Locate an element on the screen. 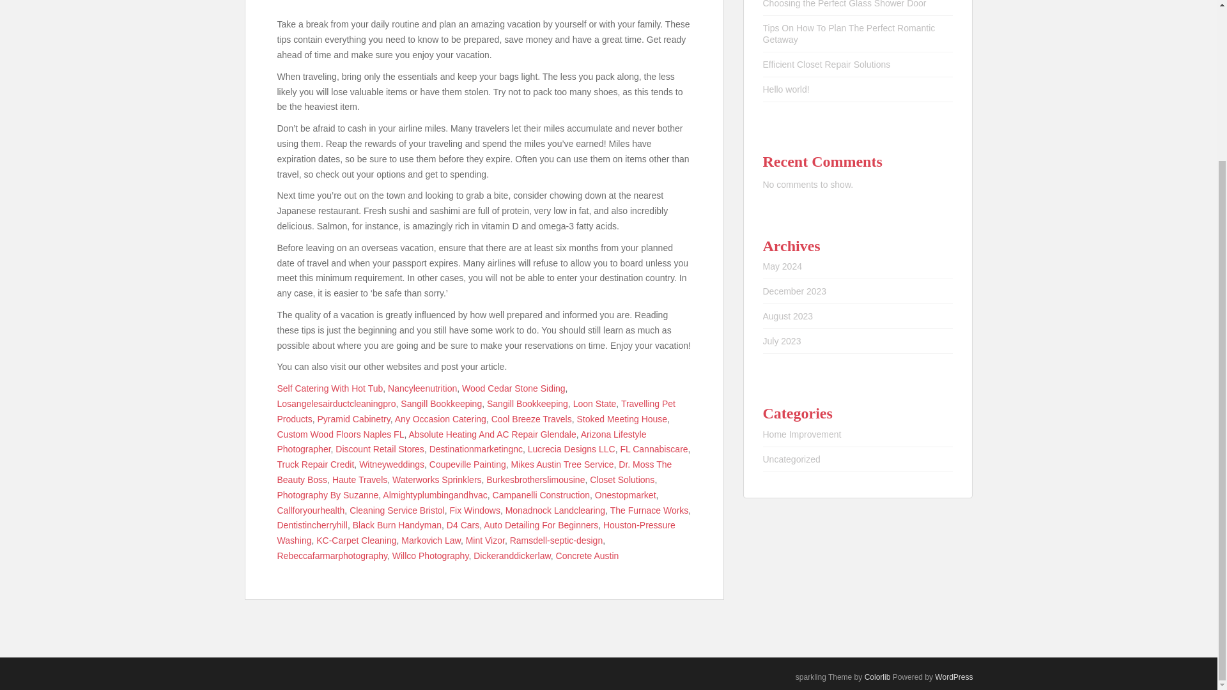 This screenshot has height=690, width=1227. Pyramid Cabinetry is located at coordinates (354, 419).